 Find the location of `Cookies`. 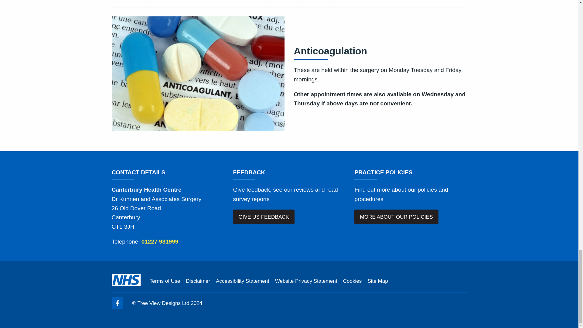

Cookies is located at coordinates (353, 281).